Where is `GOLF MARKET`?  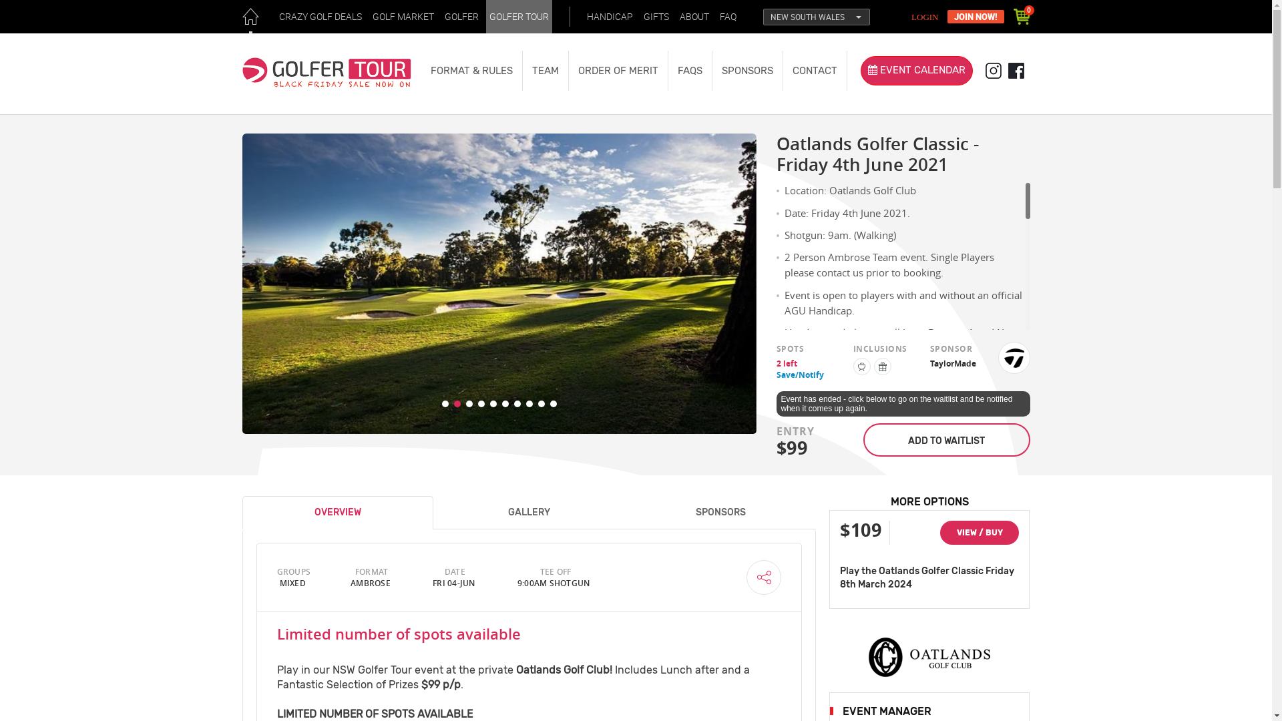
GOLF MARKET is located at coordinates (403, 17).